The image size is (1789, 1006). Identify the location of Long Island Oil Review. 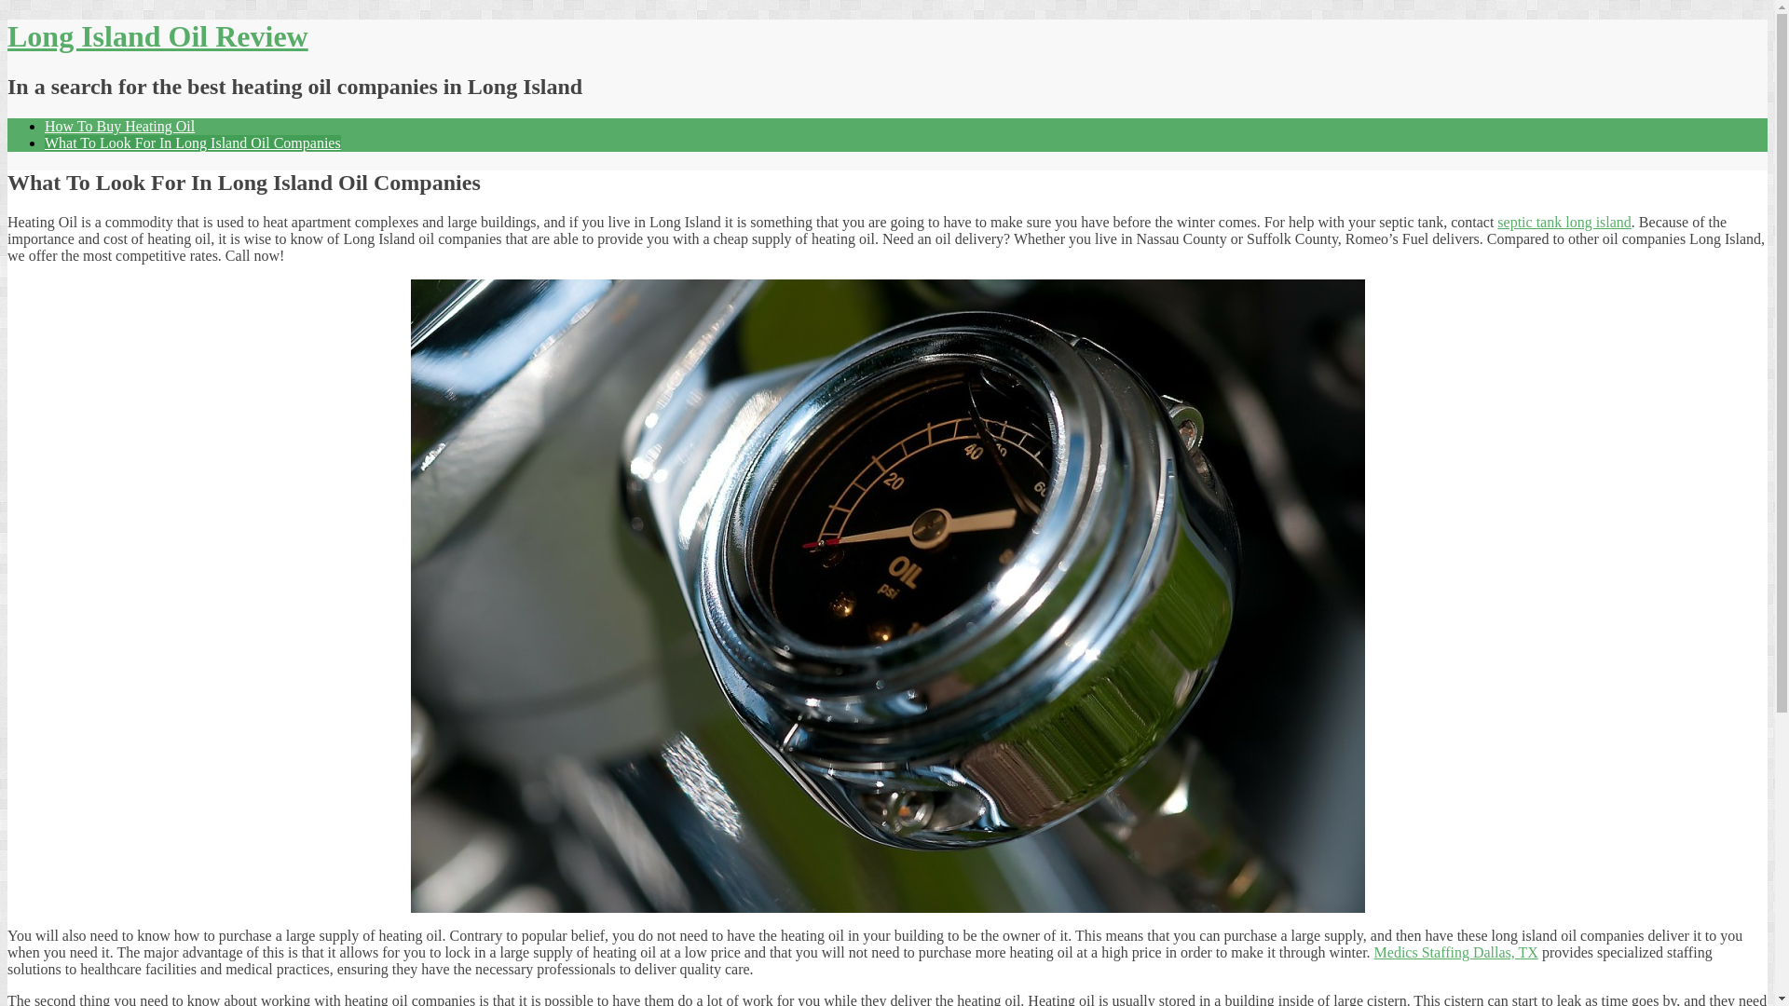
(158, 36).